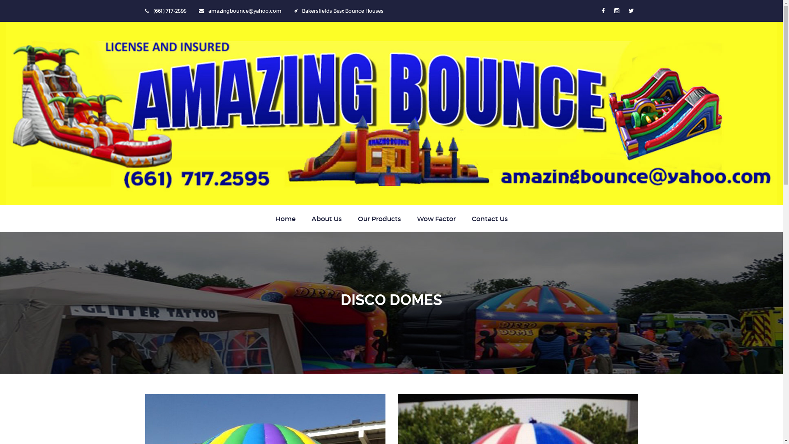 The height and width of the screenshot is (444, 789). Describe the element at coordinates (245, 11) in the screenshot. I see `amazingbounce@yahoo.com` at that location.